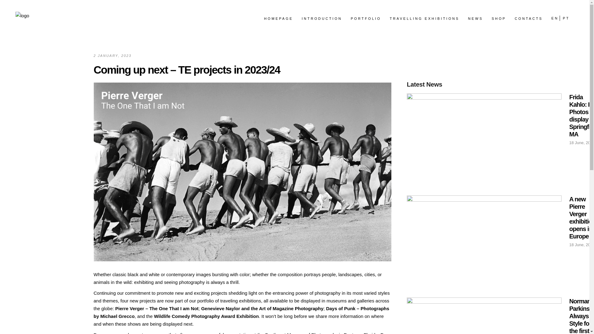 The width and height of the screenshot is (594, 334). I want to click on A new Pierre Verger exhibition opens in Europe, so click(484, 242).